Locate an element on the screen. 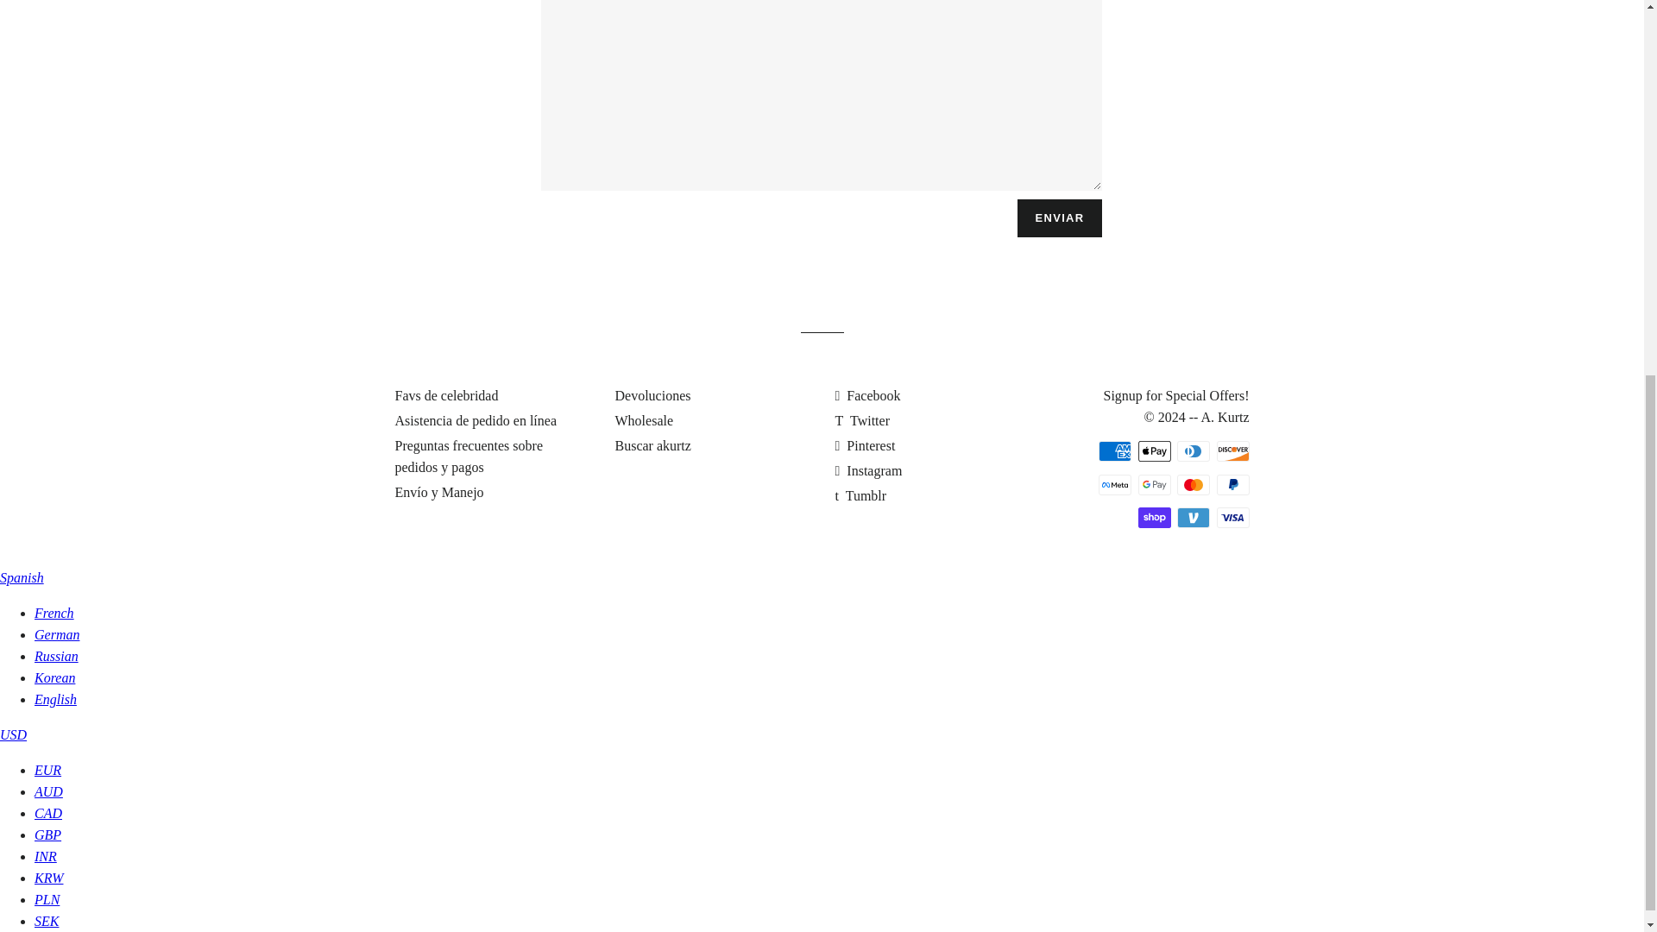 This screenshot has width=1657, height=932. PayPal is located at coordinates (1232, 484).